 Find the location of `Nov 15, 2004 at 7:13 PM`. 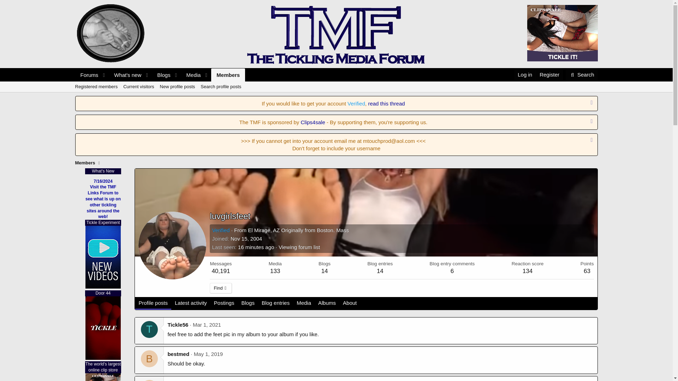

Nov 15, 2004 at 7:13 PM is located at coordinates (161, 75).